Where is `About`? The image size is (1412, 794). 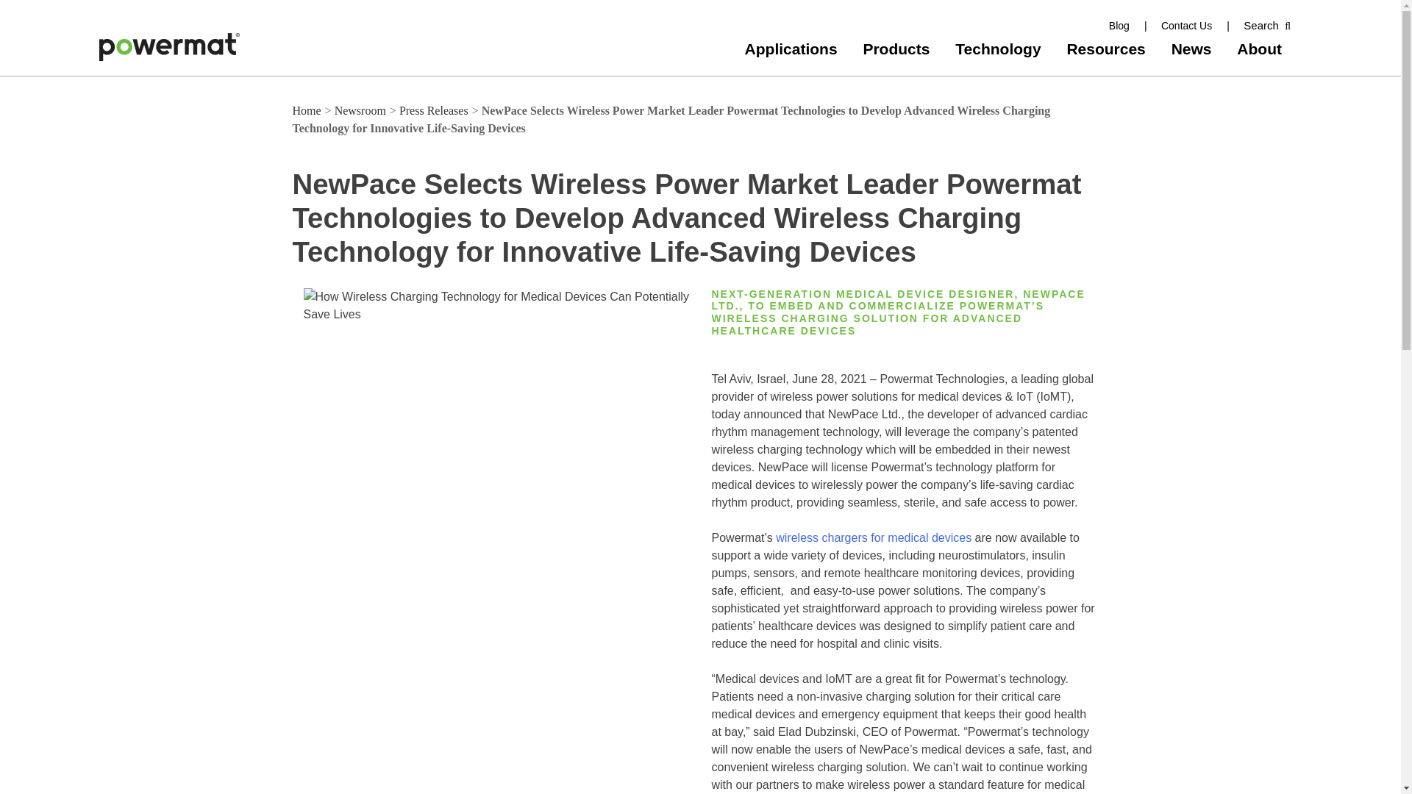 About is located at coordinates (1258, 49).